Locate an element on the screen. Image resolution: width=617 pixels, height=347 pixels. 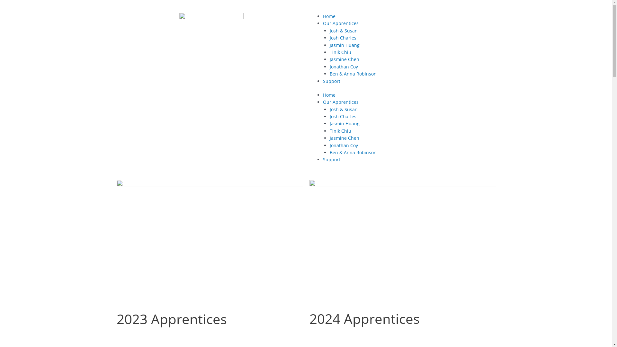
Tinik Chiu is located at coordinates (341, 131).